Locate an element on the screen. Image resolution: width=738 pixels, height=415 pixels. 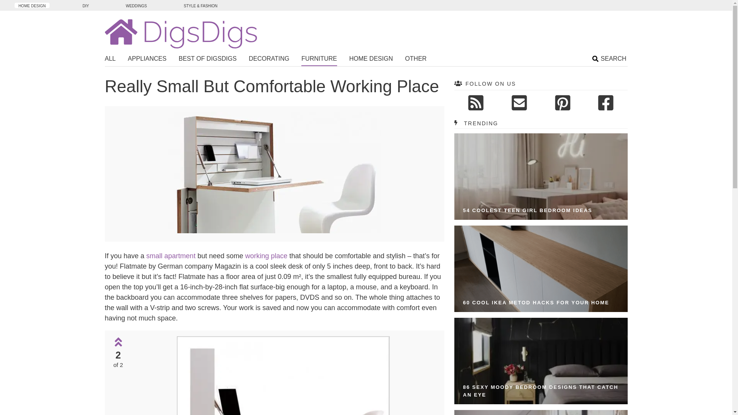
Wedding Ideas and Inspirations is located at coordinates (136, 5).